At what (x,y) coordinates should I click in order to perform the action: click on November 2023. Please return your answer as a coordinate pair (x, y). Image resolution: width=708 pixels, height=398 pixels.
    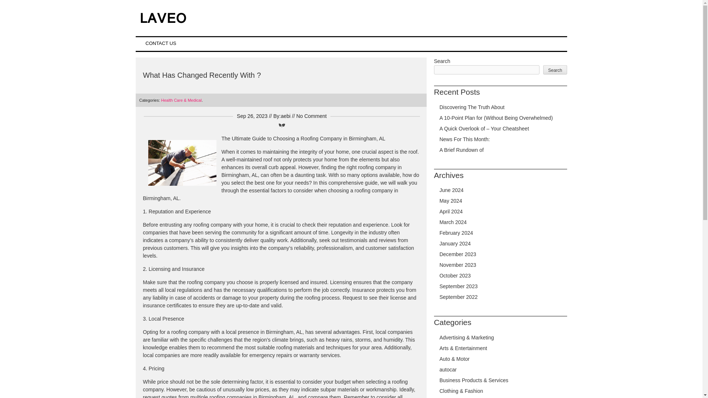
    Looking at the image, I should click on (458, 265).